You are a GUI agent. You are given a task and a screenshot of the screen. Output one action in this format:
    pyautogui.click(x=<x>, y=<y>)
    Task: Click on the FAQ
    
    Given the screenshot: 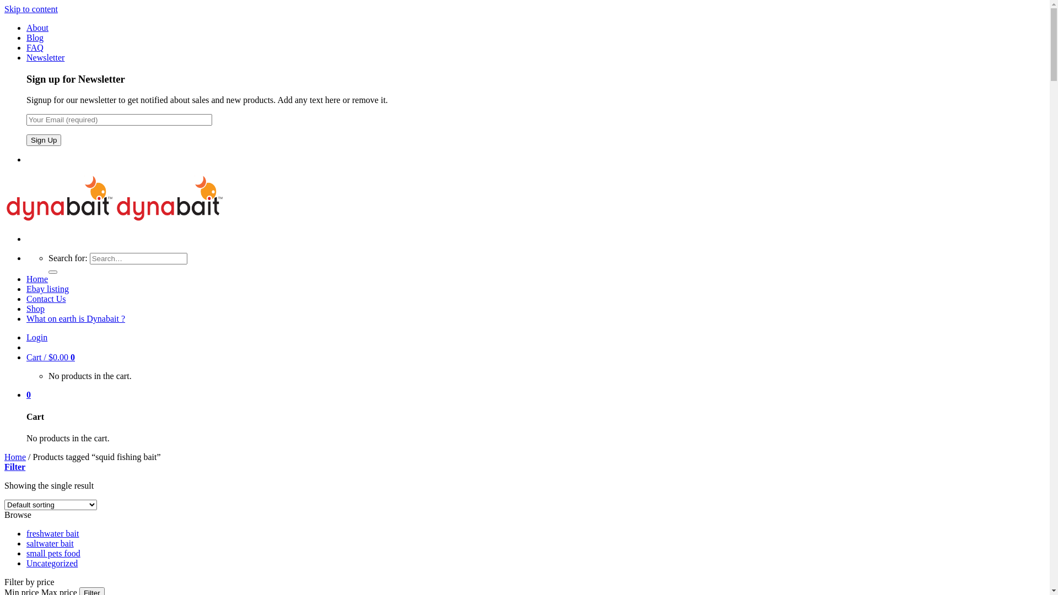 What is the action you would take?
    pyautogui.click(x=35, y=47)
    